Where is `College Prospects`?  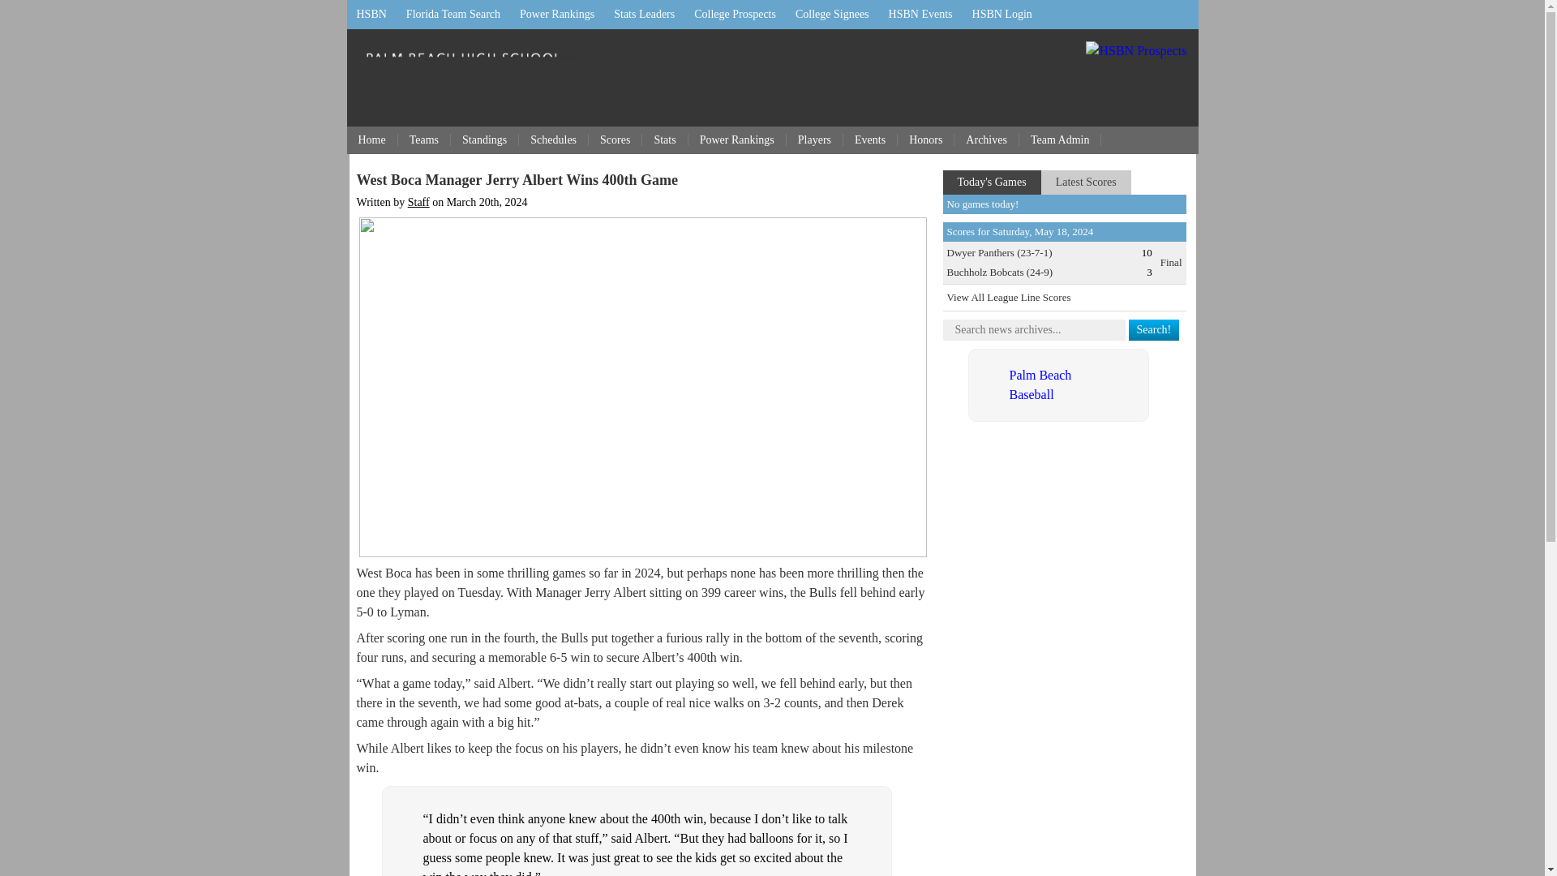 College Prospects is located at coordinates (735, 15).